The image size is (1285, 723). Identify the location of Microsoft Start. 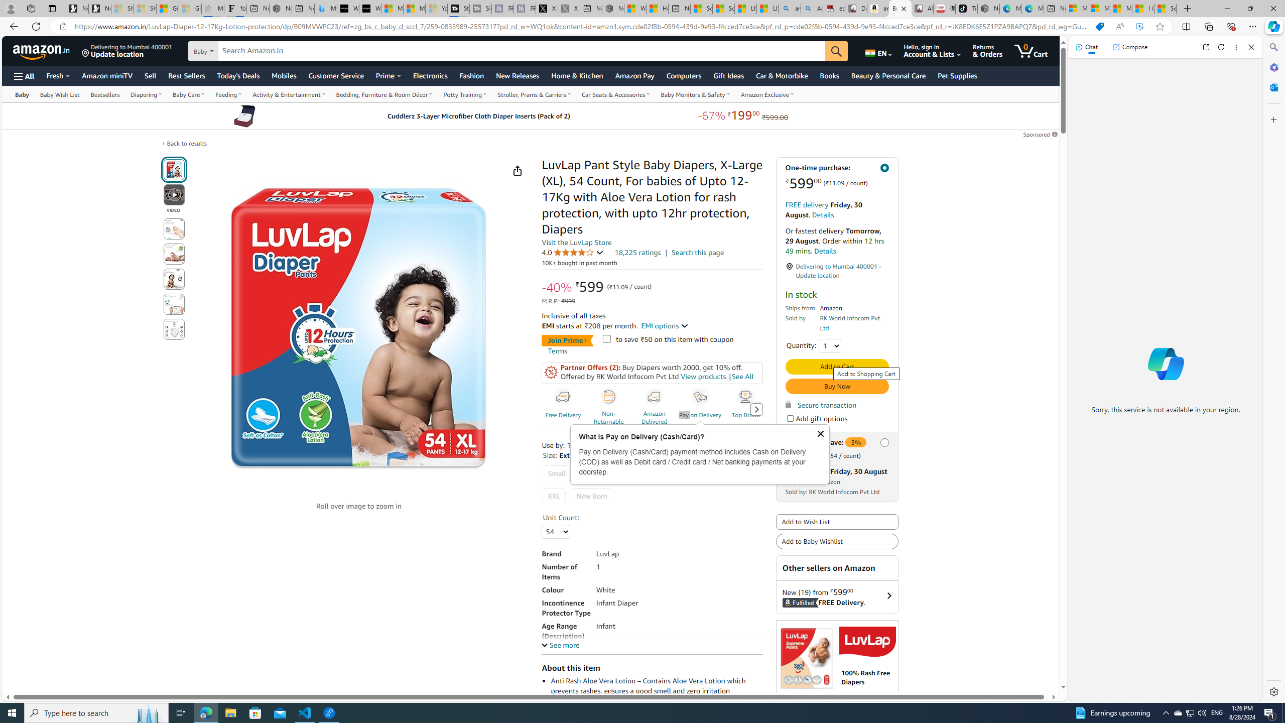
(1121, 9).